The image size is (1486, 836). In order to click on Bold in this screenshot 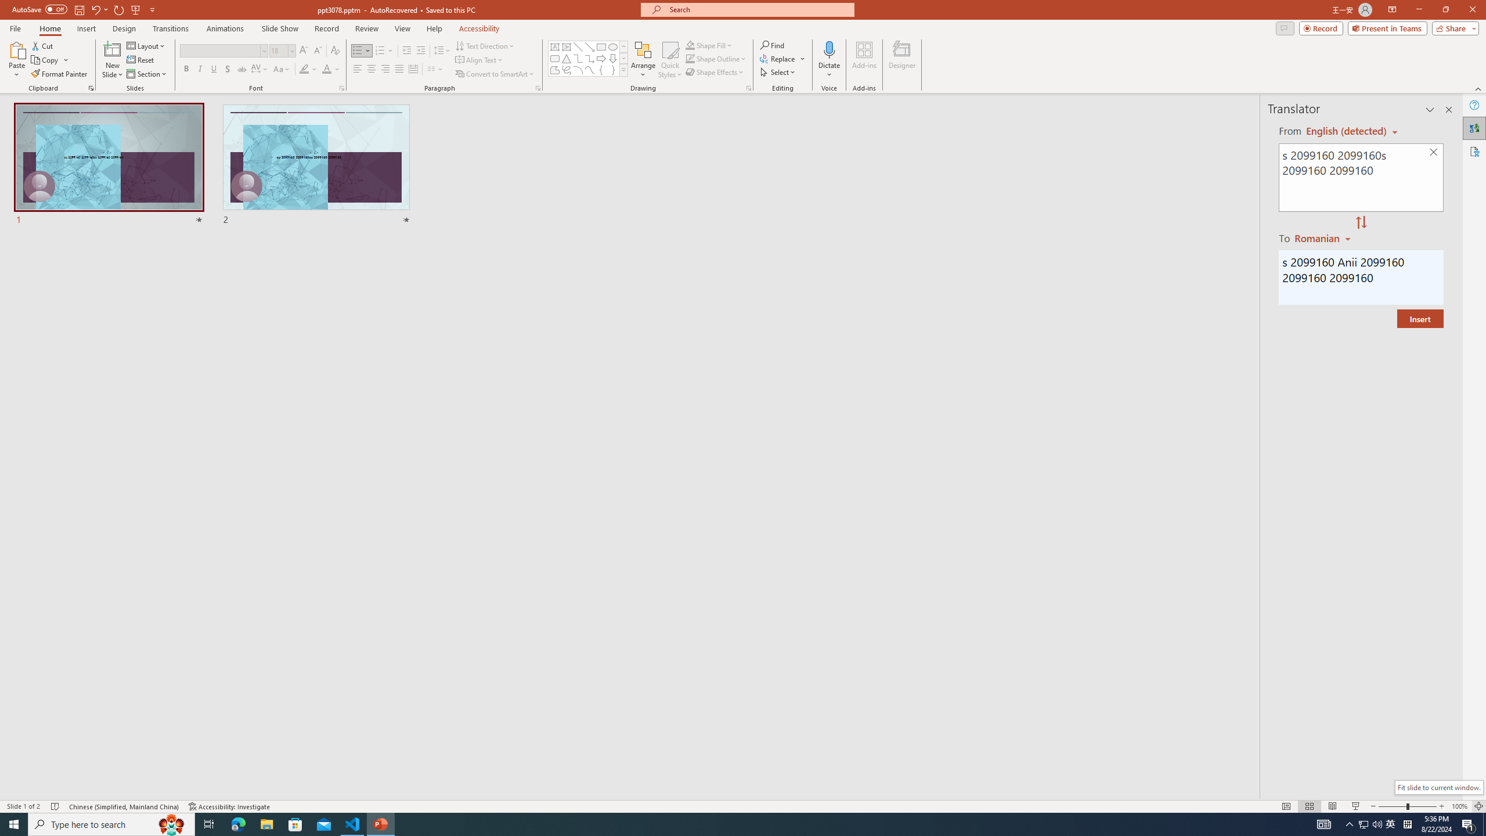, I will do `click(186, 70)`.